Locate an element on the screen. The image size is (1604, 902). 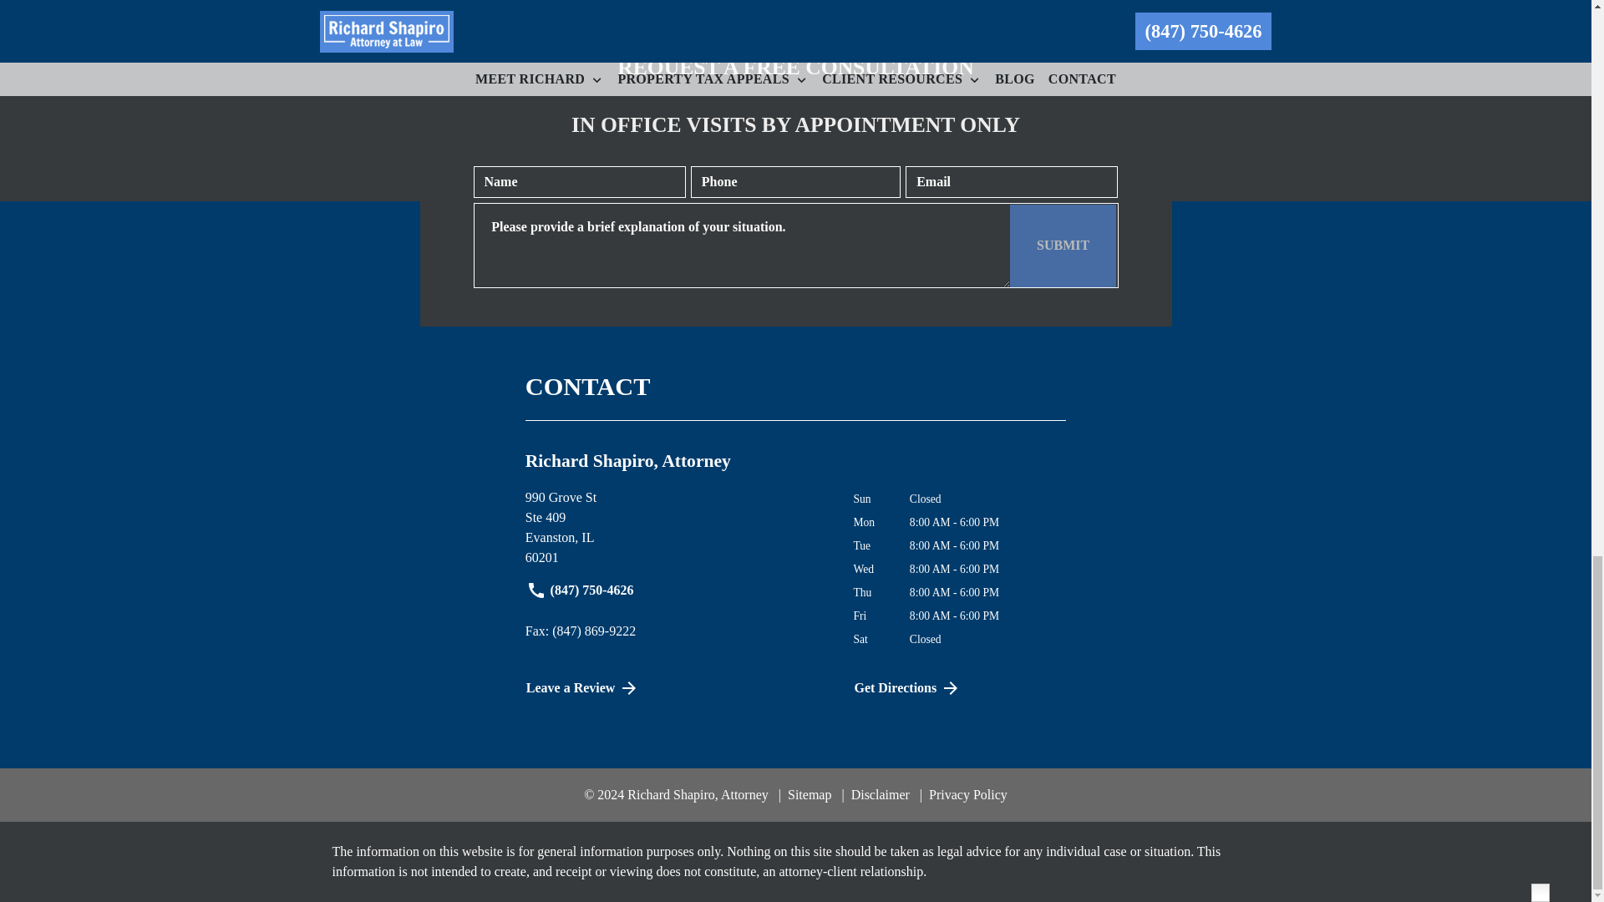
Sitemap is located at coordinates (677, 528).